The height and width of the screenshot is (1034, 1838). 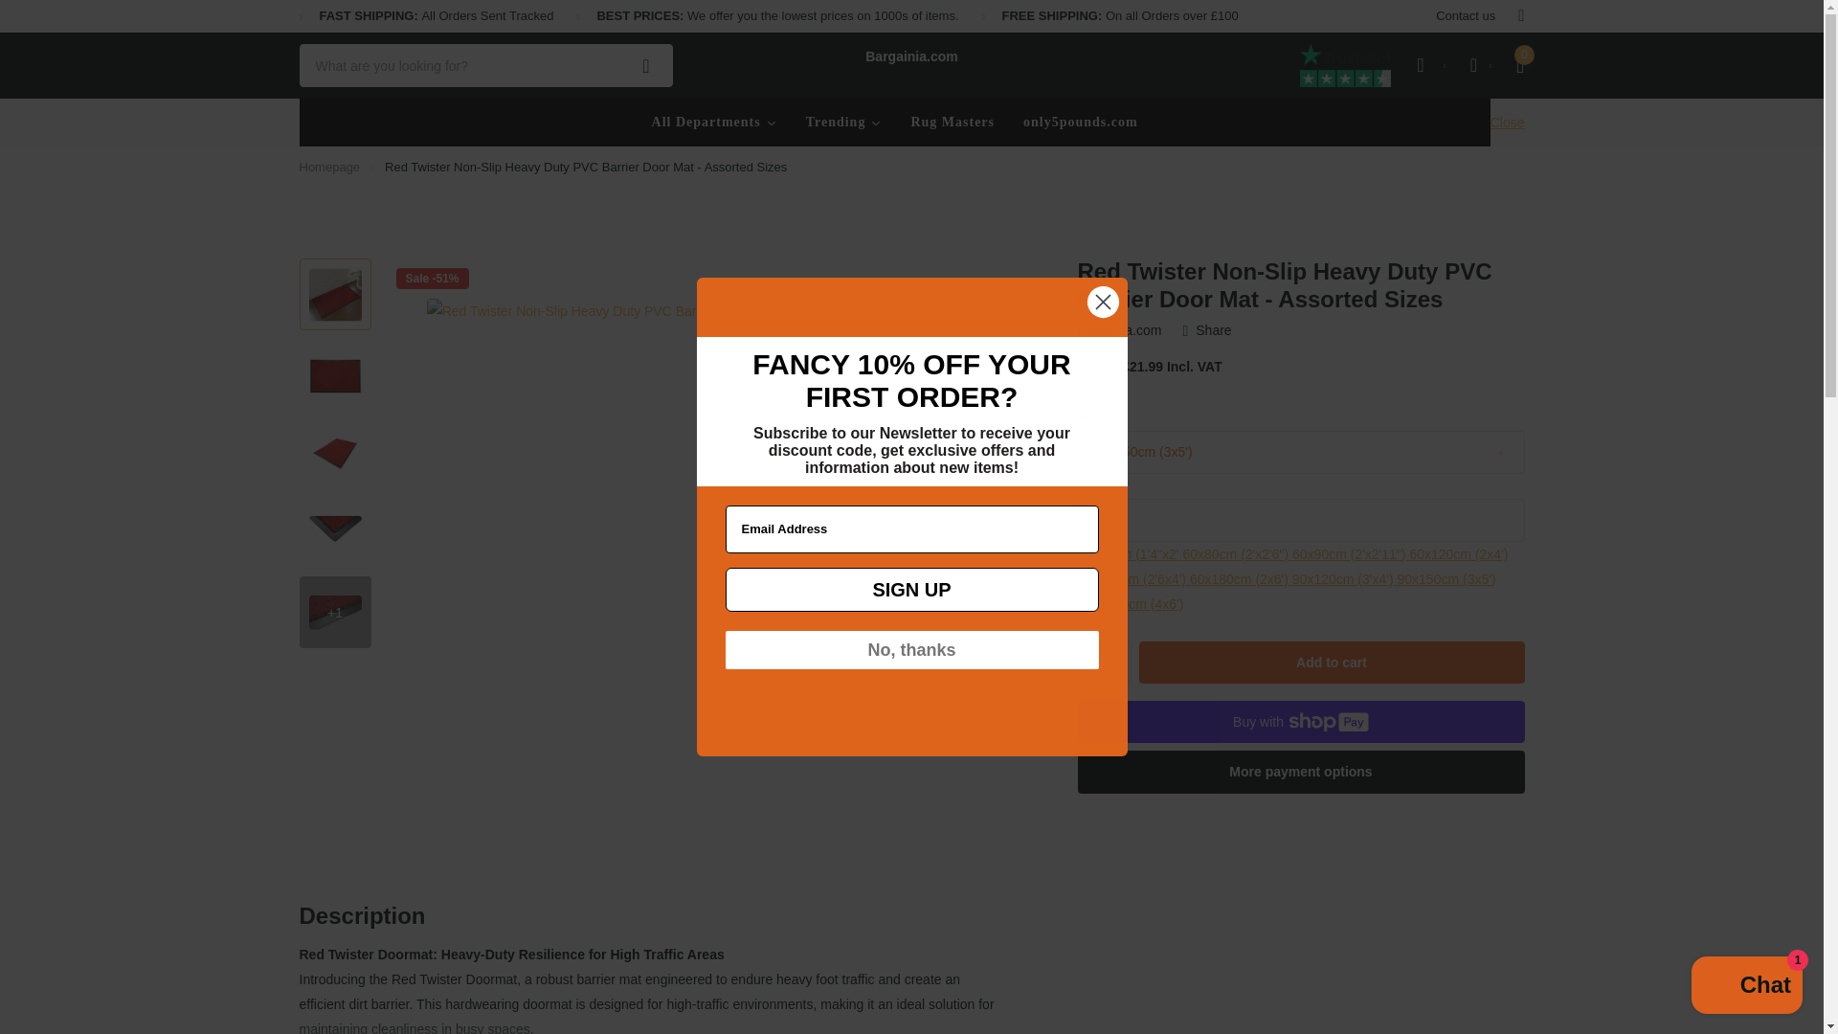 What do you see at coordinates (1080, 123) in the screenshot?
I see `only5pounds.com` at bounding box center [1080, 123].